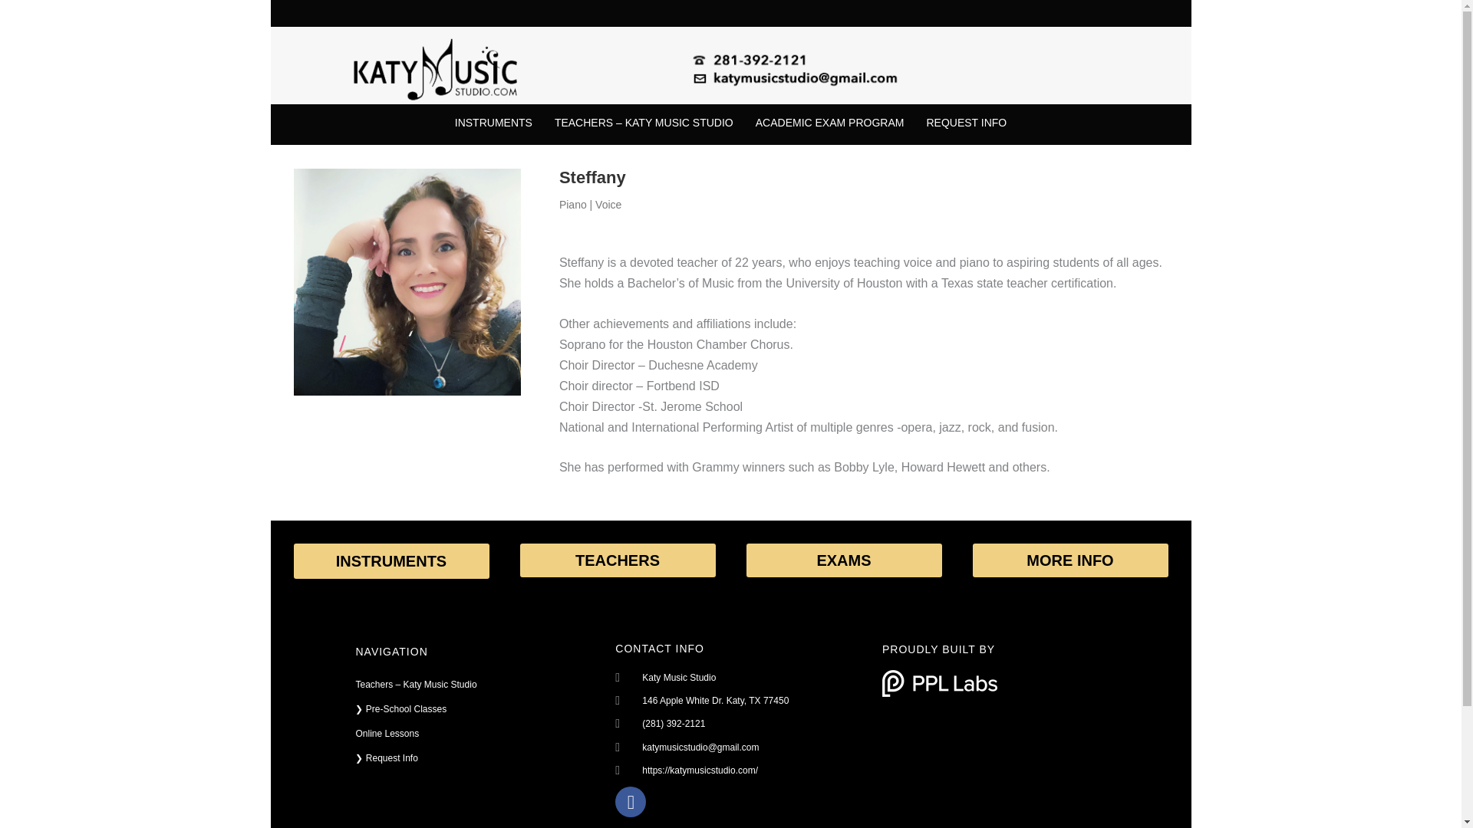  Describe the element at coordinates (436, 64) in the screenshot. I see `cropped-logo-katy-qf1dls8penuaxwako68y80476cdjji76dtqx7nn36w` at that location.